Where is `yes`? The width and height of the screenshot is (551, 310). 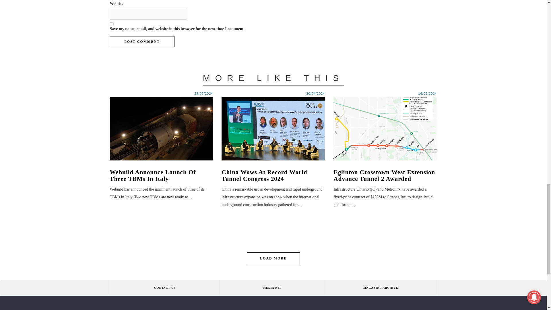
yes is located at coordinates (111, 24).